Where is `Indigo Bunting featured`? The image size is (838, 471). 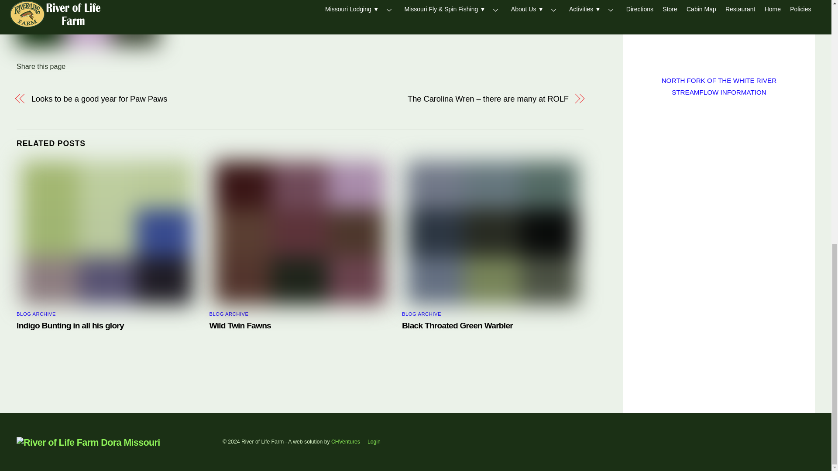
Indigo Bunting featured is located at coordinates (107, 233).